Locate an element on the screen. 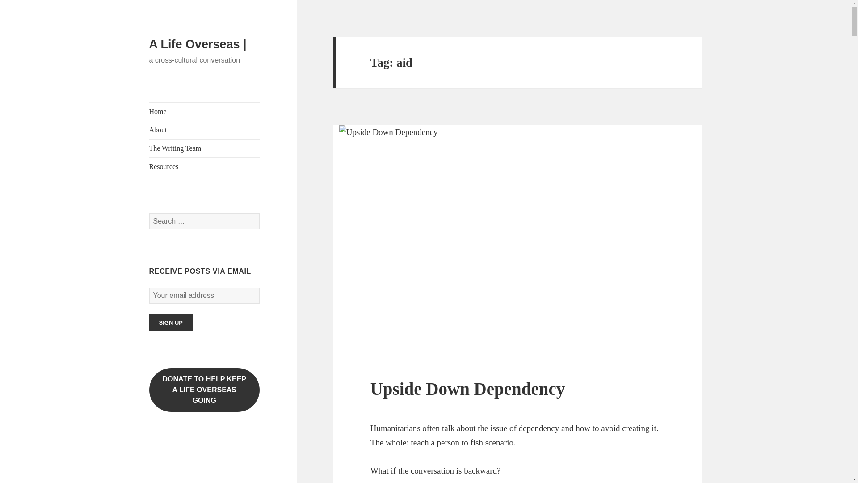 The width and height of the screenshot is (858, 483). Home is located at coordinates (205, 112).